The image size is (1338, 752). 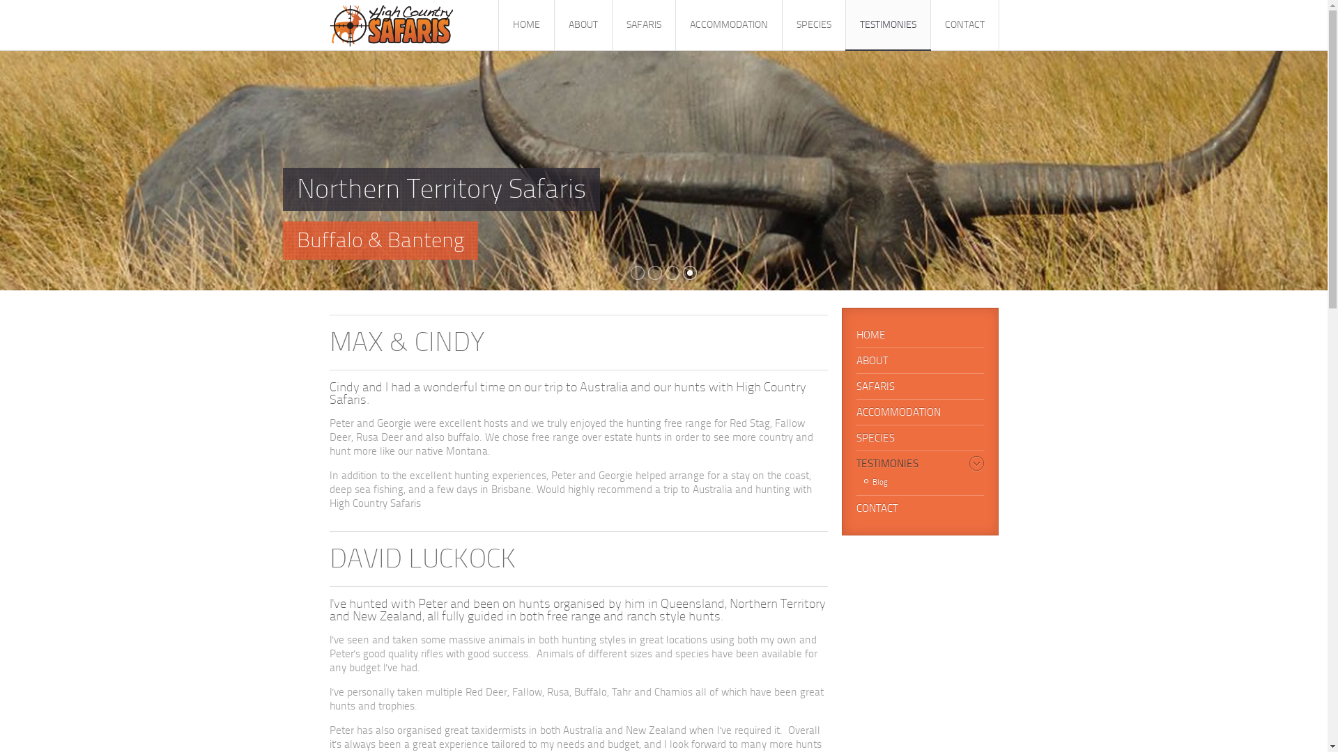 I want to click on CONTACT, so click(x=964, y=25).